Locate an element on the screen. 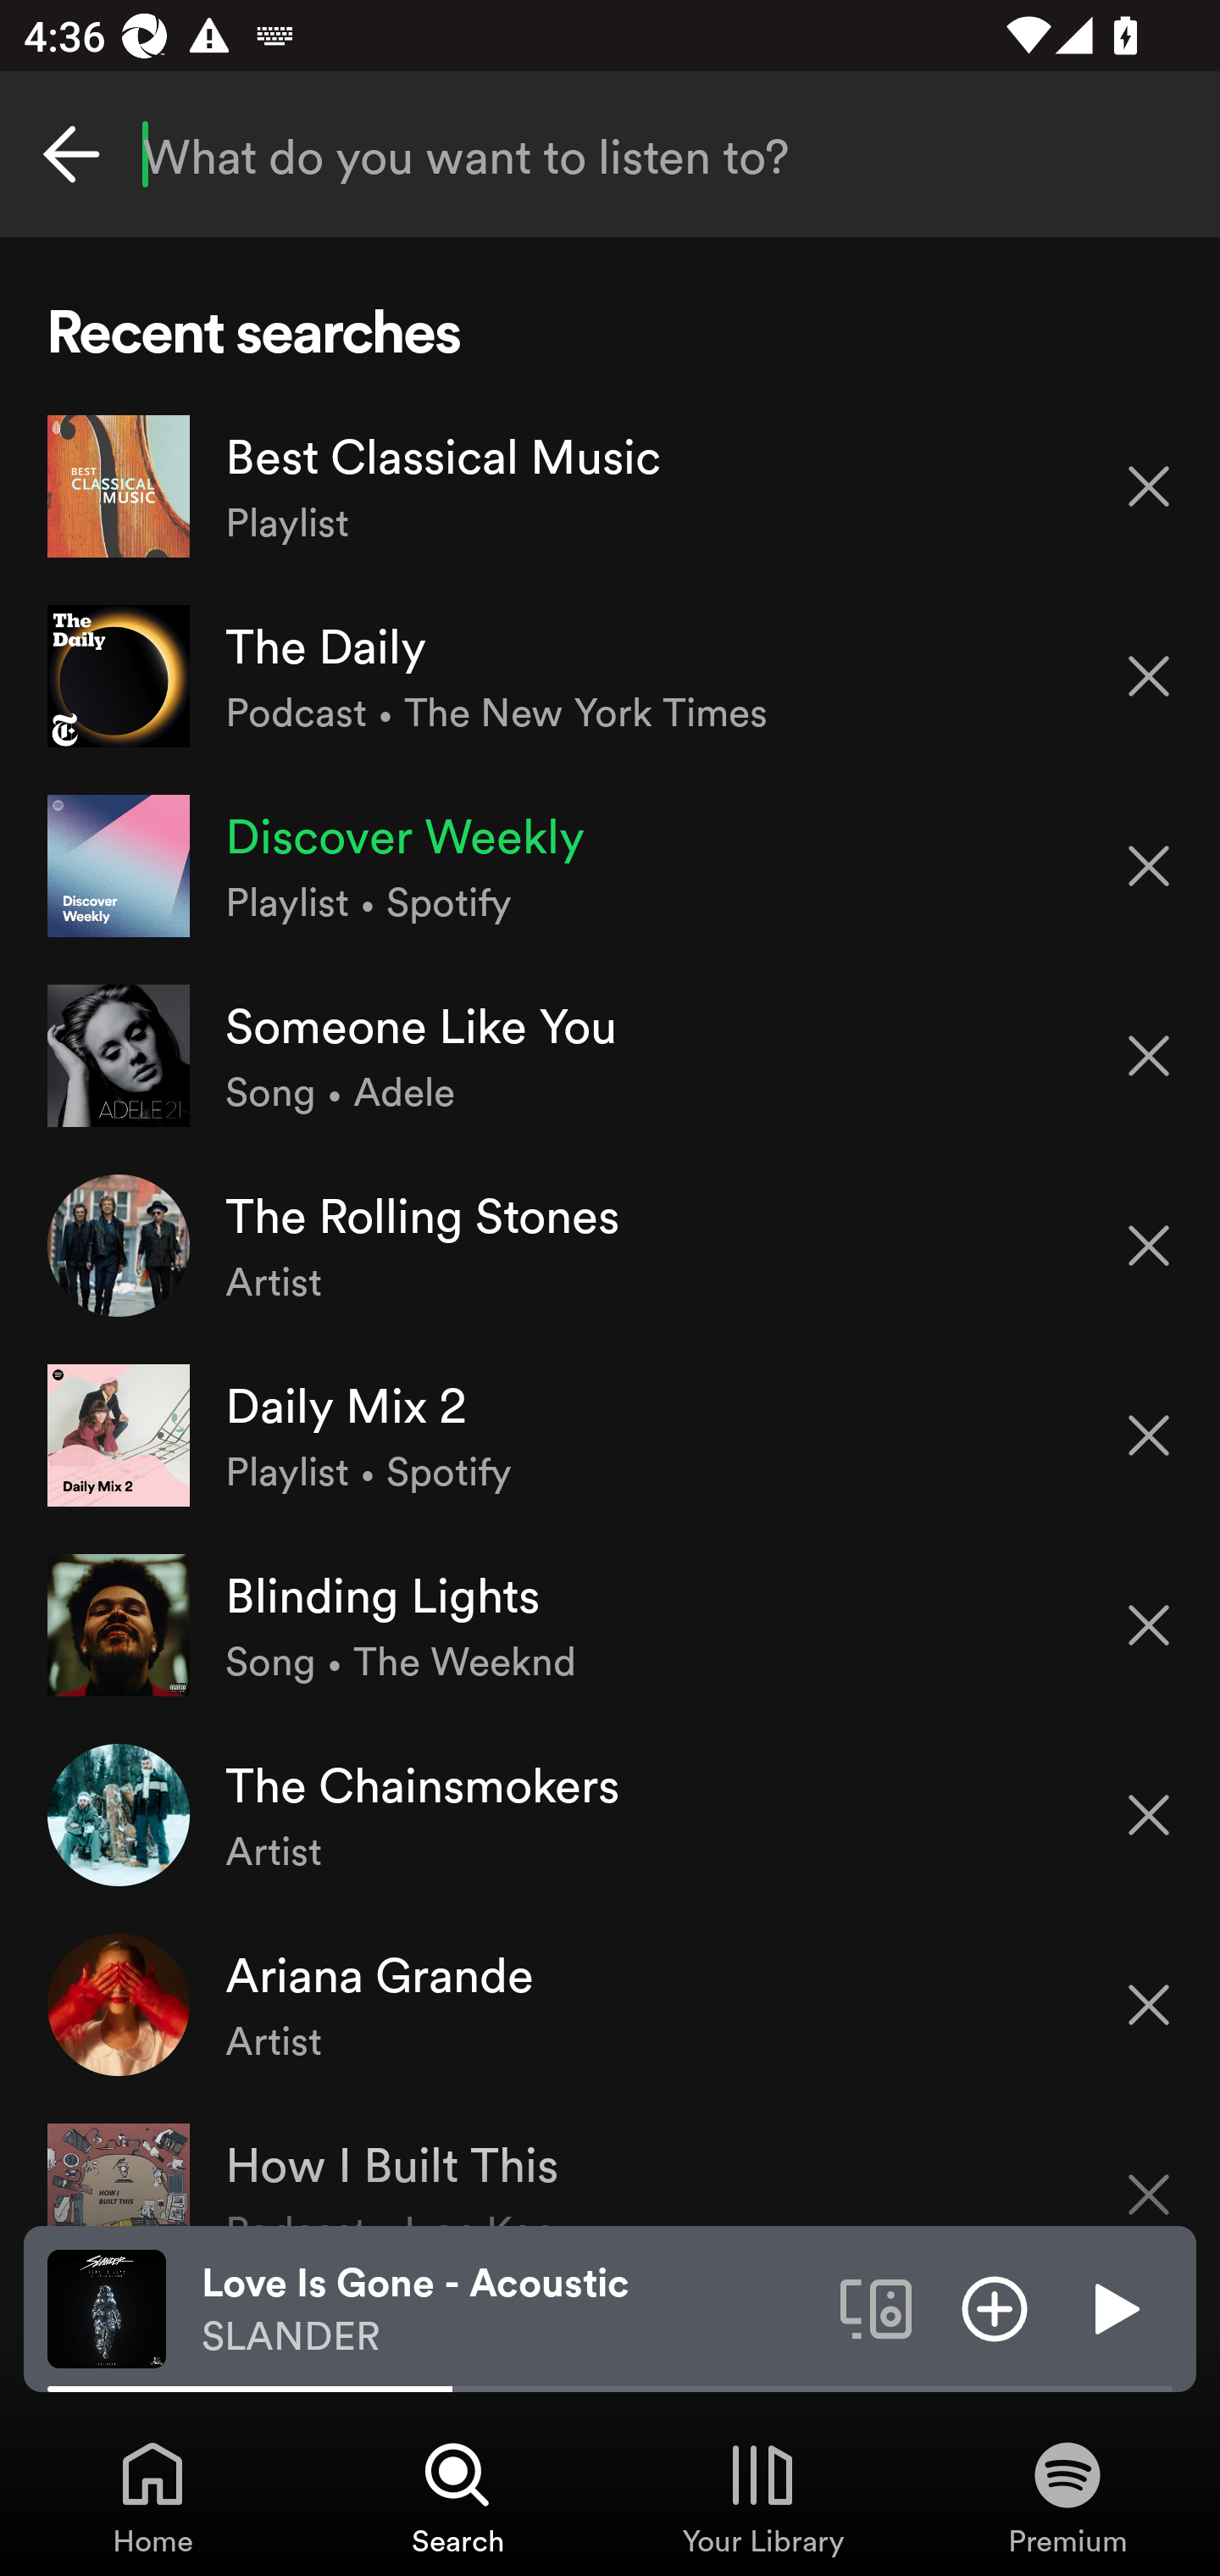 The image size is (1220, 2576). Ariana Grande Artist Remove is located at coordinates (610, 2003).